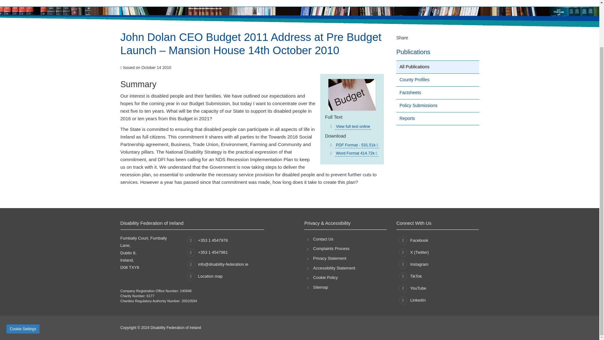 Image resolution: width=604 pixels, height=340 pixels. What do you see at coordinates (465, 327) in the screenshot?
I see `Site developed by the Digital Revolutionaries` at bounding box center [465, 327].